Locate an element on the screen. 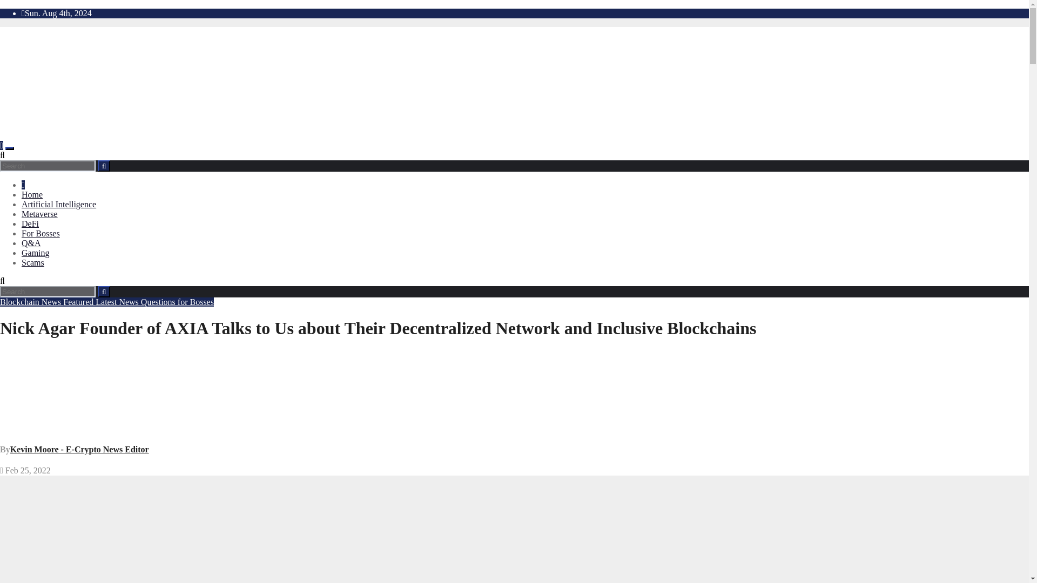 This screenshot has width=1037, height=583. Kevin Moore - E-Crypto News Editor is located at coordinates (80, 449).